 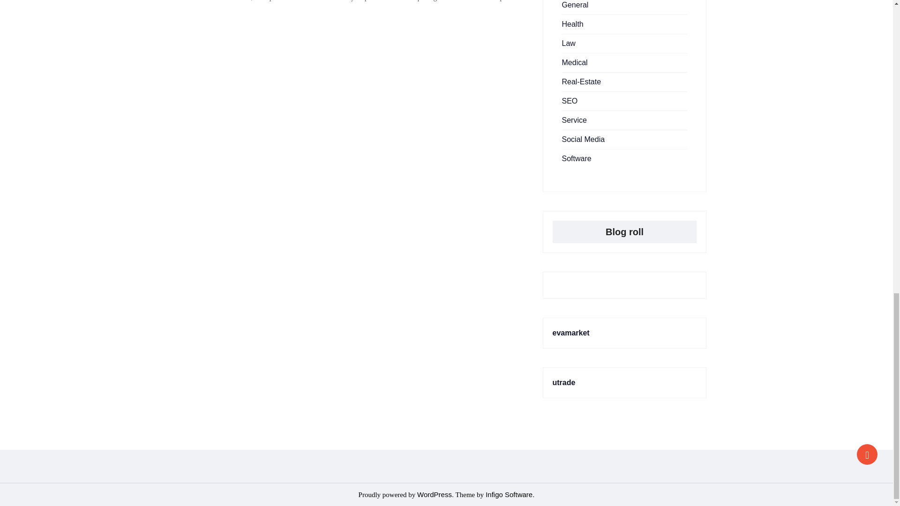 What do you see at coordinates (575, 62) in the screenshot?
I see `Medical` at bounding box center [575, 62].